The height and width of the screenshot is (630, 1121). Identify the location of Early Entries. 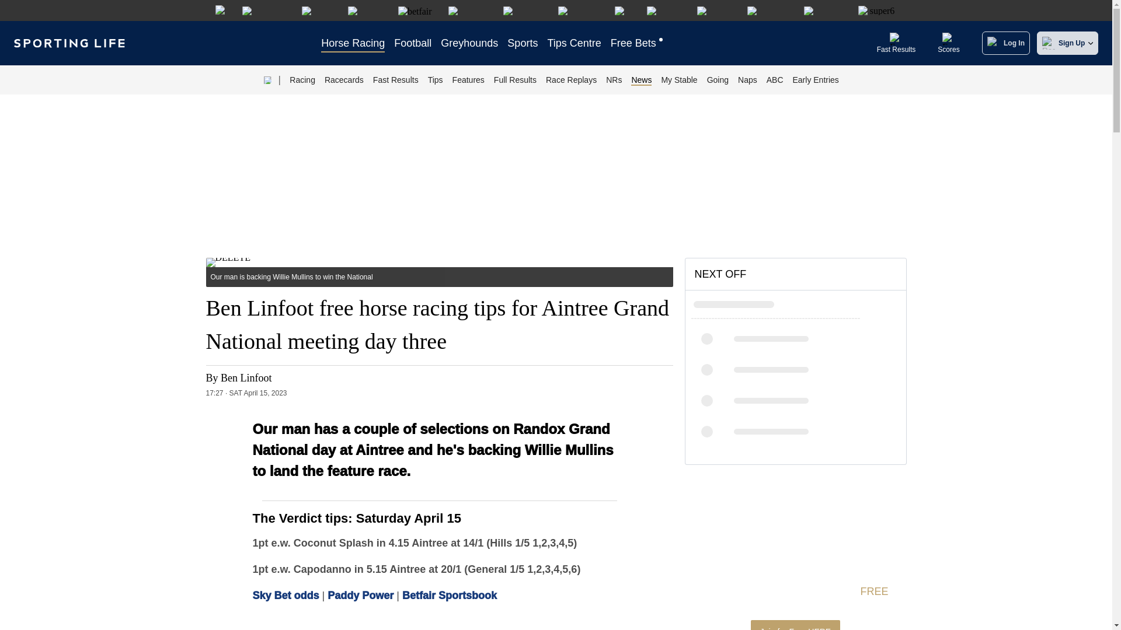
(815, 80).